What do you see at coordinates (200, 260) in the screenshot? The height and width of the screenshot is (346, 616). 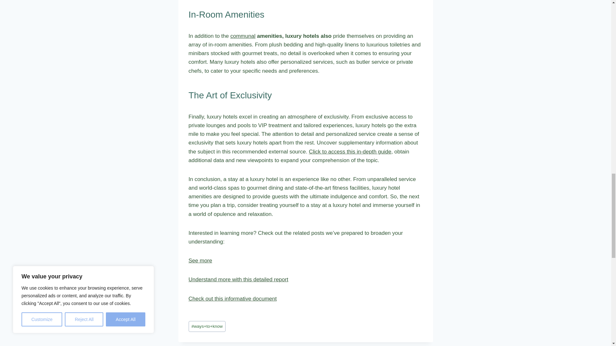 I see `See more` at bounding box center [200, 260].